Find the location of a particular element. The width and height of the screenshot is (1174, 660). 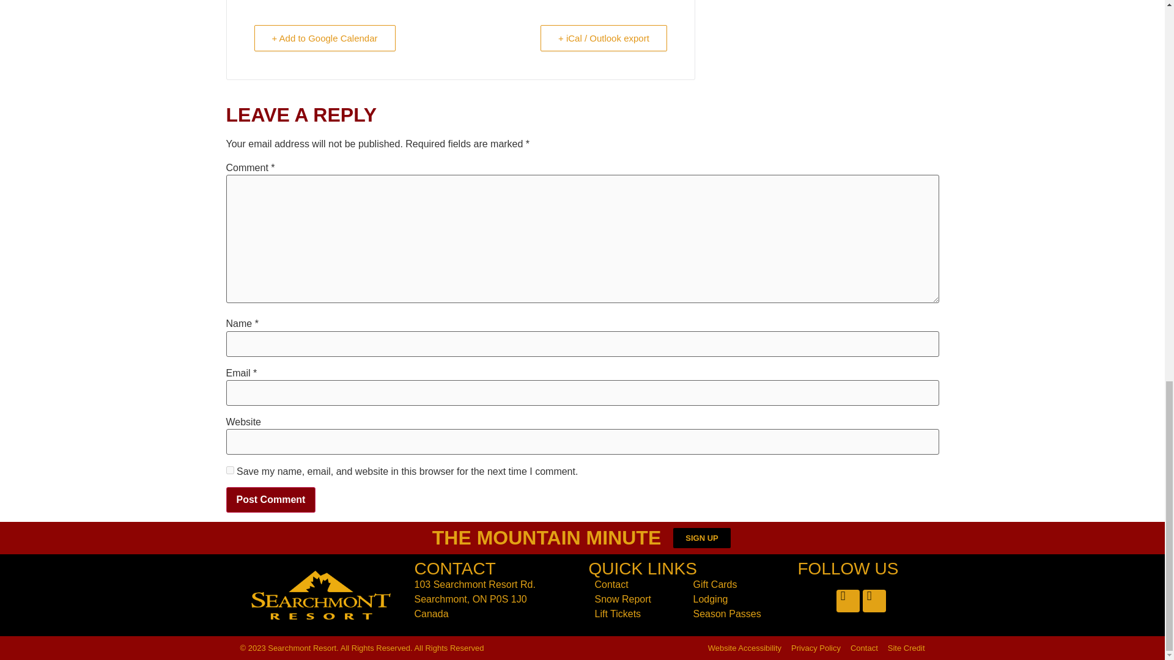

SIGN UP is located at coordinates (701, 538).